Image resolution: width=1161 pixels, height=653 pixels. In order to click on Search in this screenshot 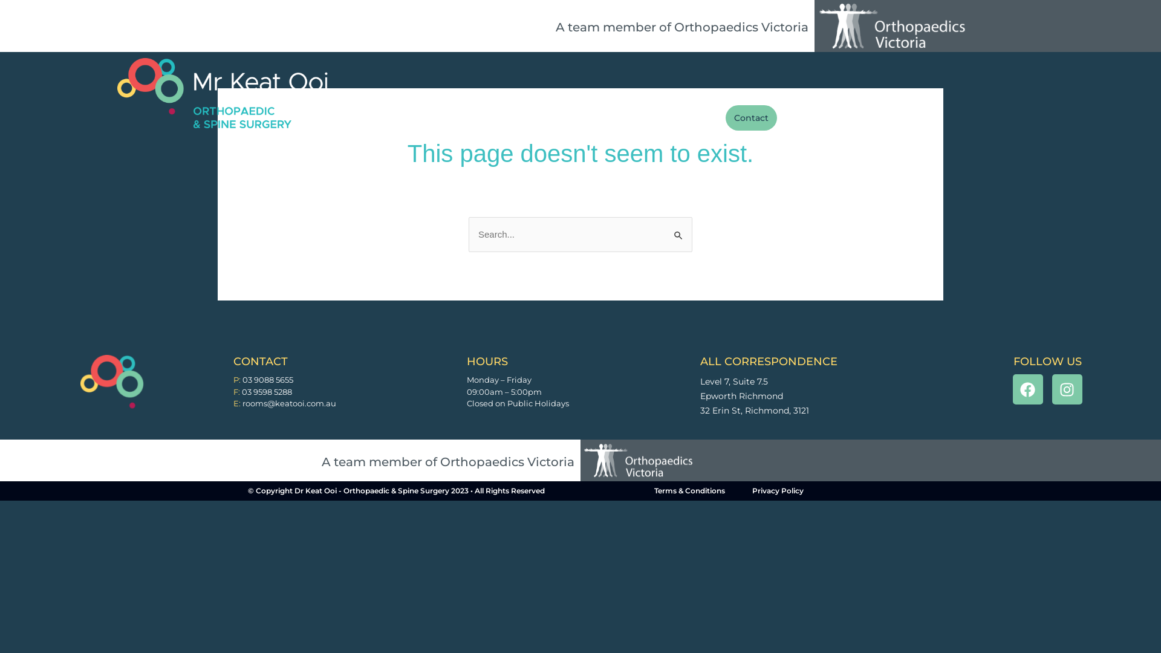, I will do `click(678, 230)`.